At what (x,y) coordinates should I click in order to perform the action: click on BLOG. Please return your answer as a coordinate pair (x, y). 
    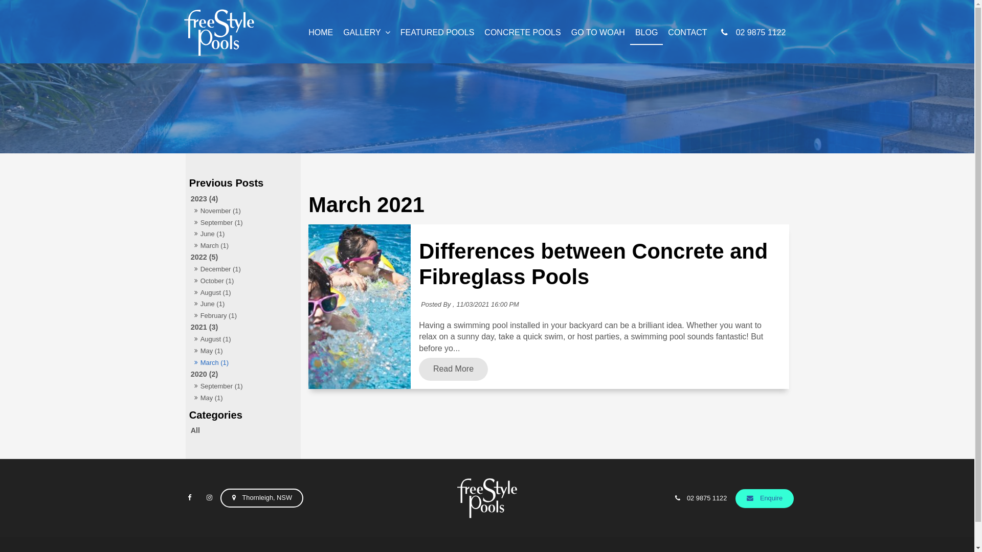
    Looking at the image, I should click on (646, 33).